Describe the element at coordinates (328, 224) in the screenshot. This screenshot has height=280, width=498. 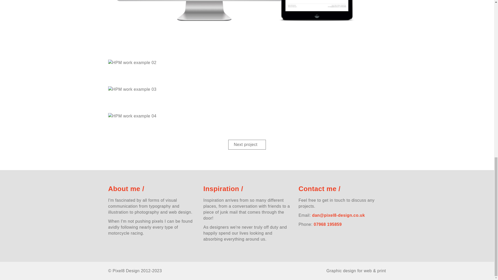
I see `07968 195859` at that location.